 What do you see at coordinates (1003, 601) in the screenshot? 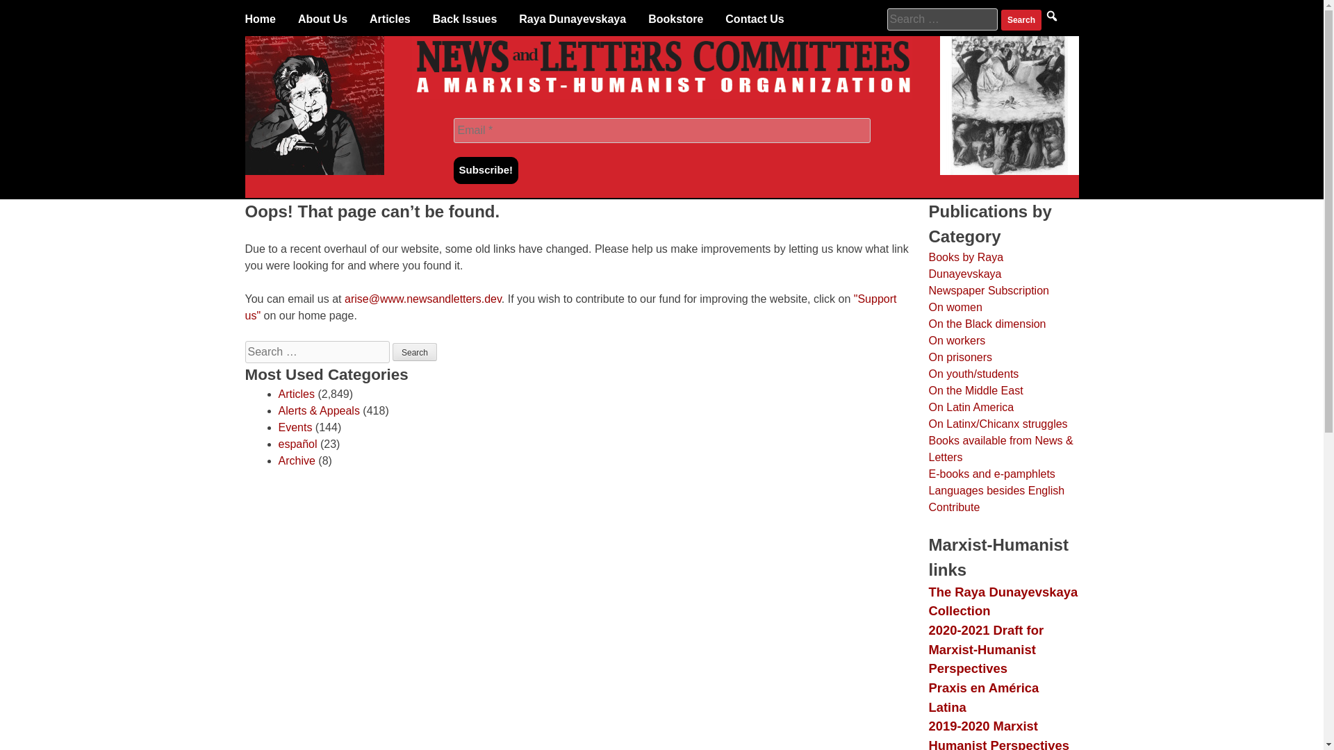
I see `The Raya Dunayevskaya Collection` at bounding box center [1003, 601].